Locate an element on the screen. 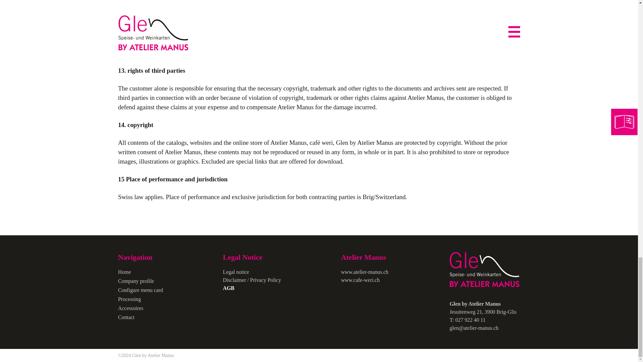  AGB is located at coordinates (229, 288).